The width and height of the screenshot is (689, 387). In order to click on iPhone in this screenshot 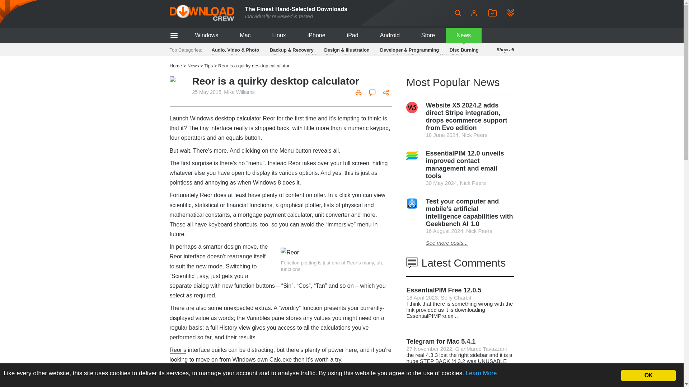, I will do `click(317, 35)`.